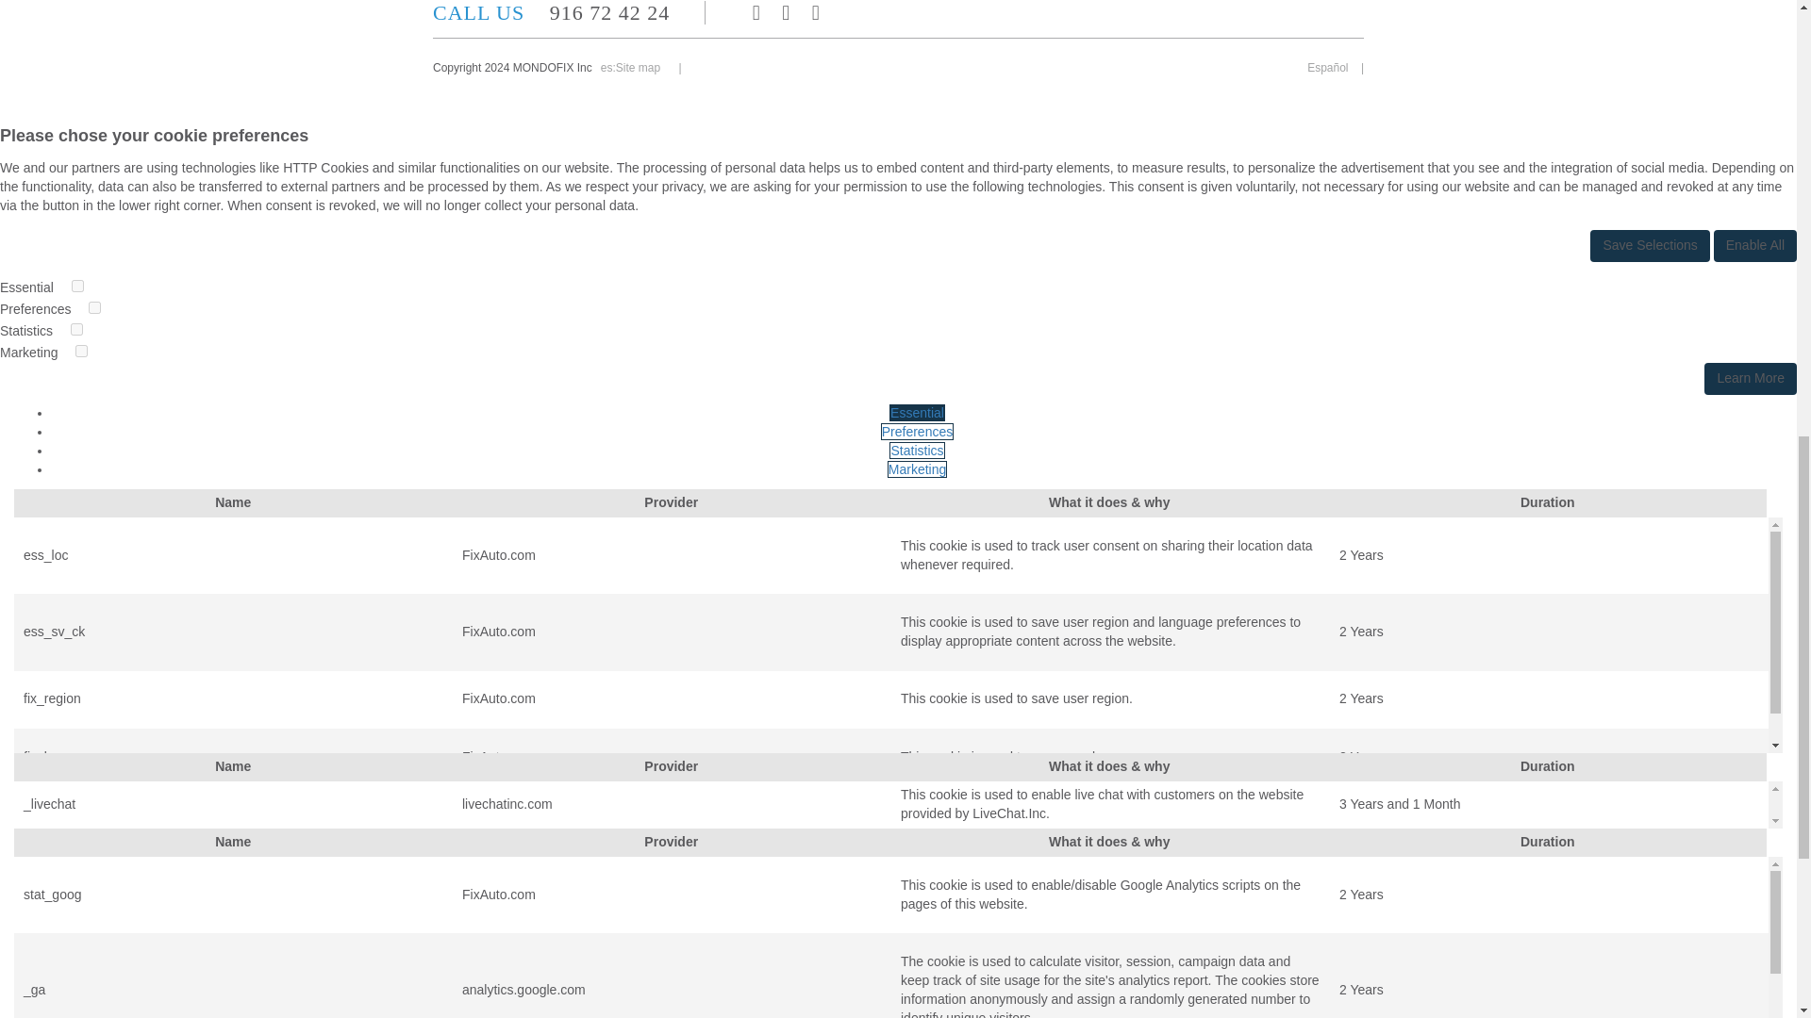 The width and height of the screenshot is (1811, 1018). What do you see at coordinates (1649, 245) in the screenshot?
I see `Save Selections` at bounding box center [1649, 245].